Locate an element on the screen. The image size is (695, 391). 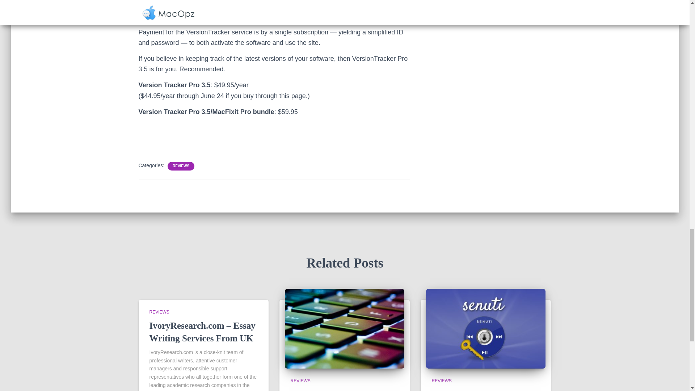
View all posts in Reviews is located at coordinates (300, 381).